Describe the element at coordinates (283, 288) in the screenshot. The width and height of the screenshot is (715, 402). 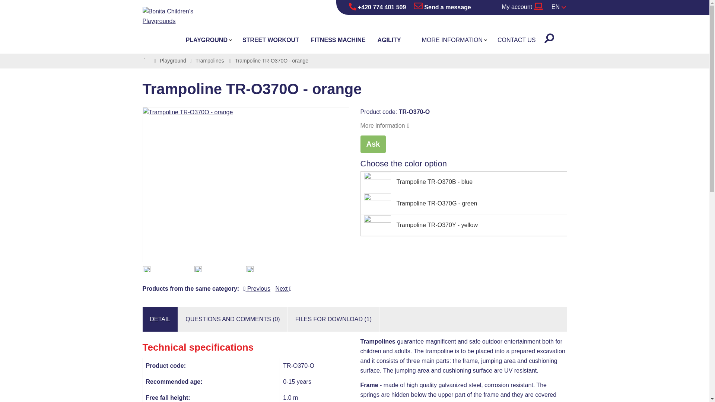
I see `Next` at that location.